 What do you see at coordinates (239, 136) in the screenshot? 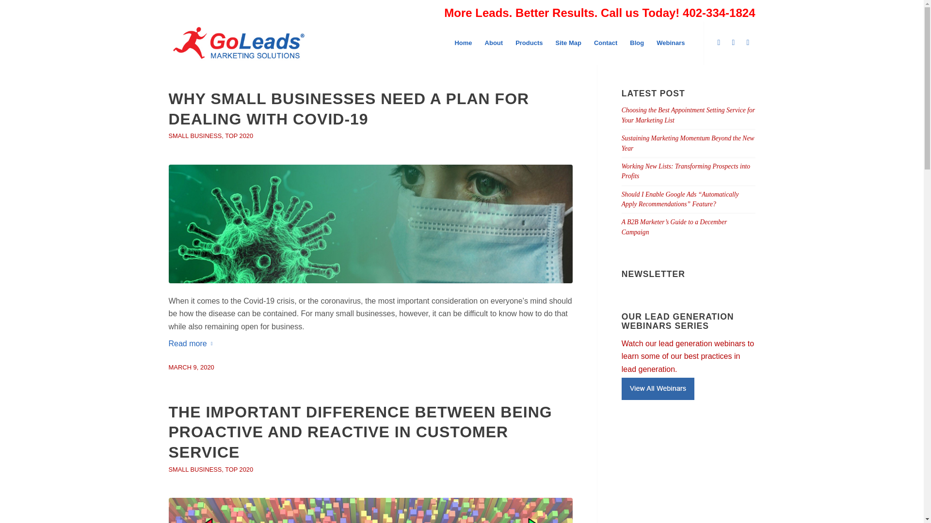
I see `TOP 2020` at bounding box center [239, 136].